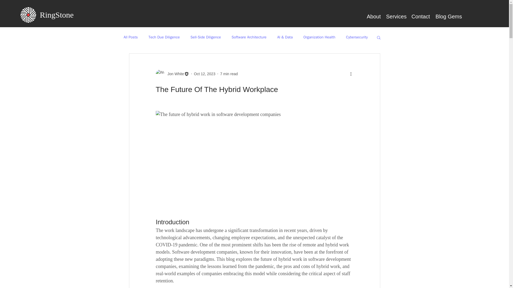  What do you see at coordinates (164, 37) in the screenshot?
I see `Tech Due Diligence` at bounding box center [164, 37].